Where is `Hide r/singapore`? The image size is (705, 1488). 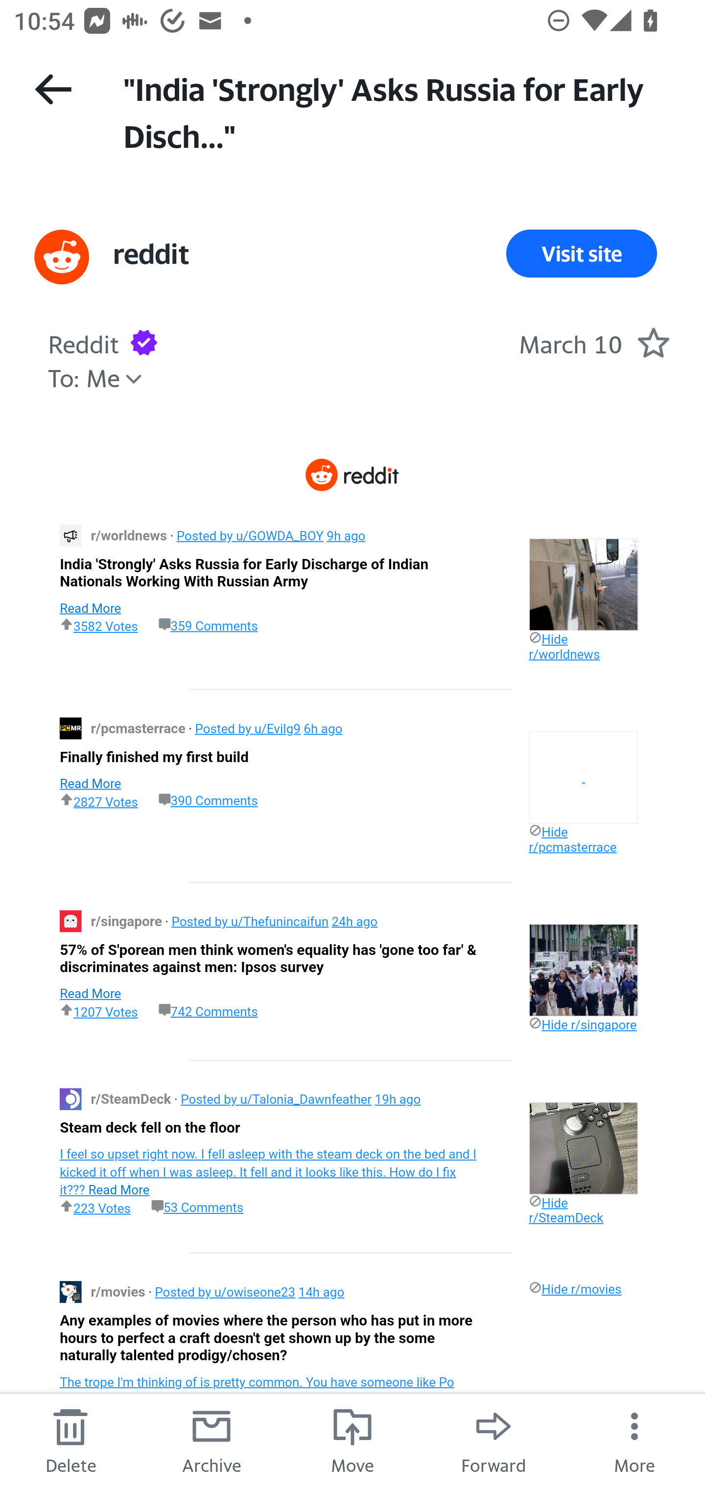 Hide r/singapore is located at coordinates (583, 1024).